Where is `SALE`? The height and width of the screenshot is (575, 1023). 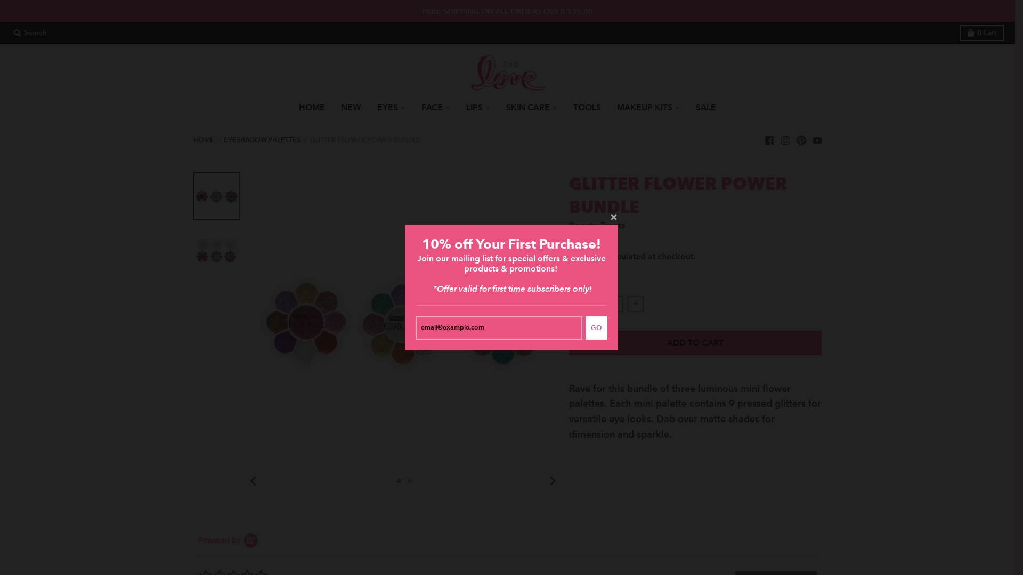
SALE is located at coordinates (706, 108).